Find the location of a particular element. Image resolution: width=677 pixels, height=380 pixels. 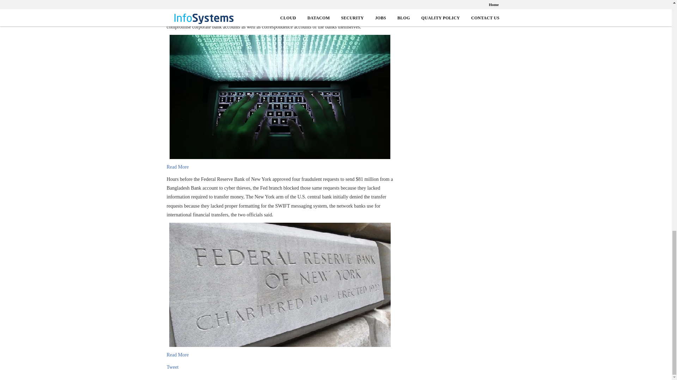

Read More is located at coordinates (178, 355).